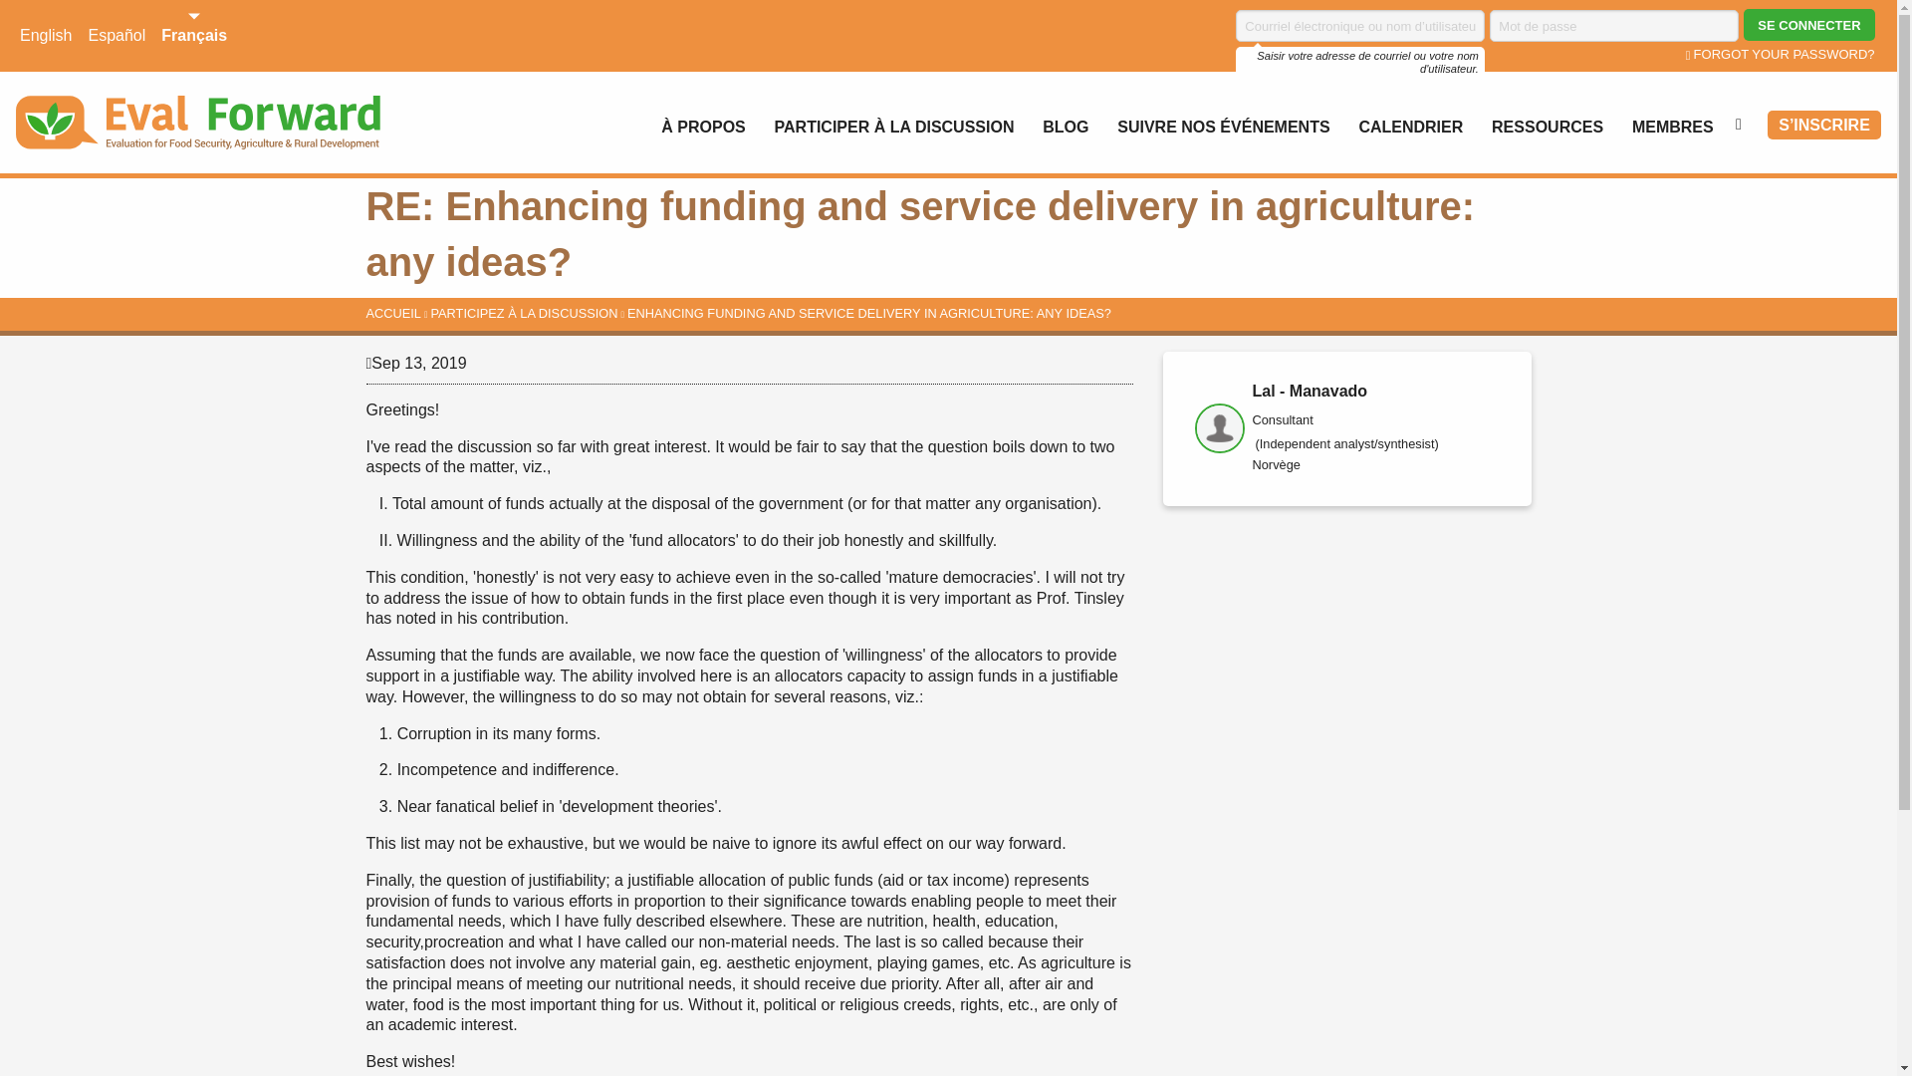  Describe the element at coordinates (1672, 127) in the screenshot. I see `MEMBRES` at that location.